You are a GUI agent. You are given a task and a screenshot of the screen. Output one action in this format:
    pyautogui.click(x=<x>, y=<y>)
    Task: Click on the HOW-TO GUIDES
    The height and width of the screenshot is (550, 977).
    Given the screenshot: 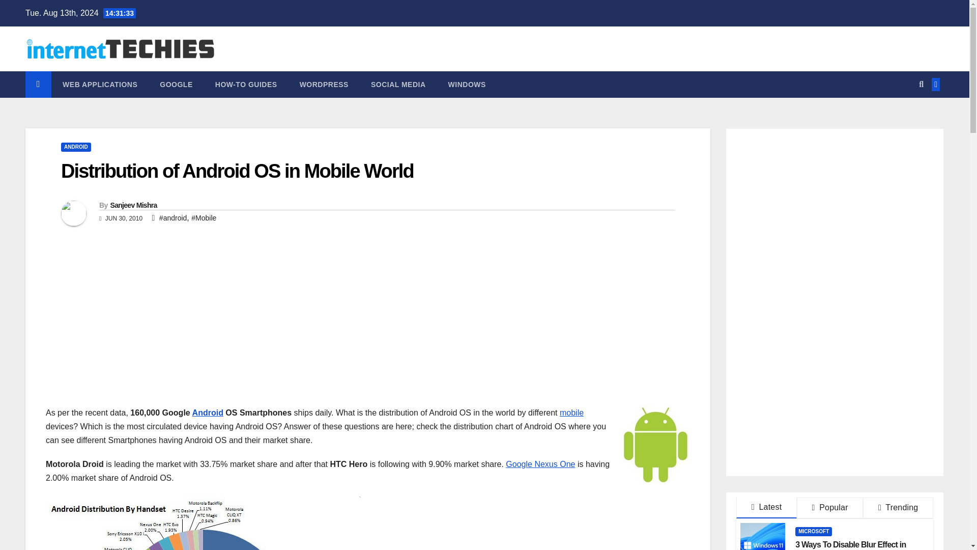 What is the action you would take?
    pyautogui.click(x=246, y=85)
    